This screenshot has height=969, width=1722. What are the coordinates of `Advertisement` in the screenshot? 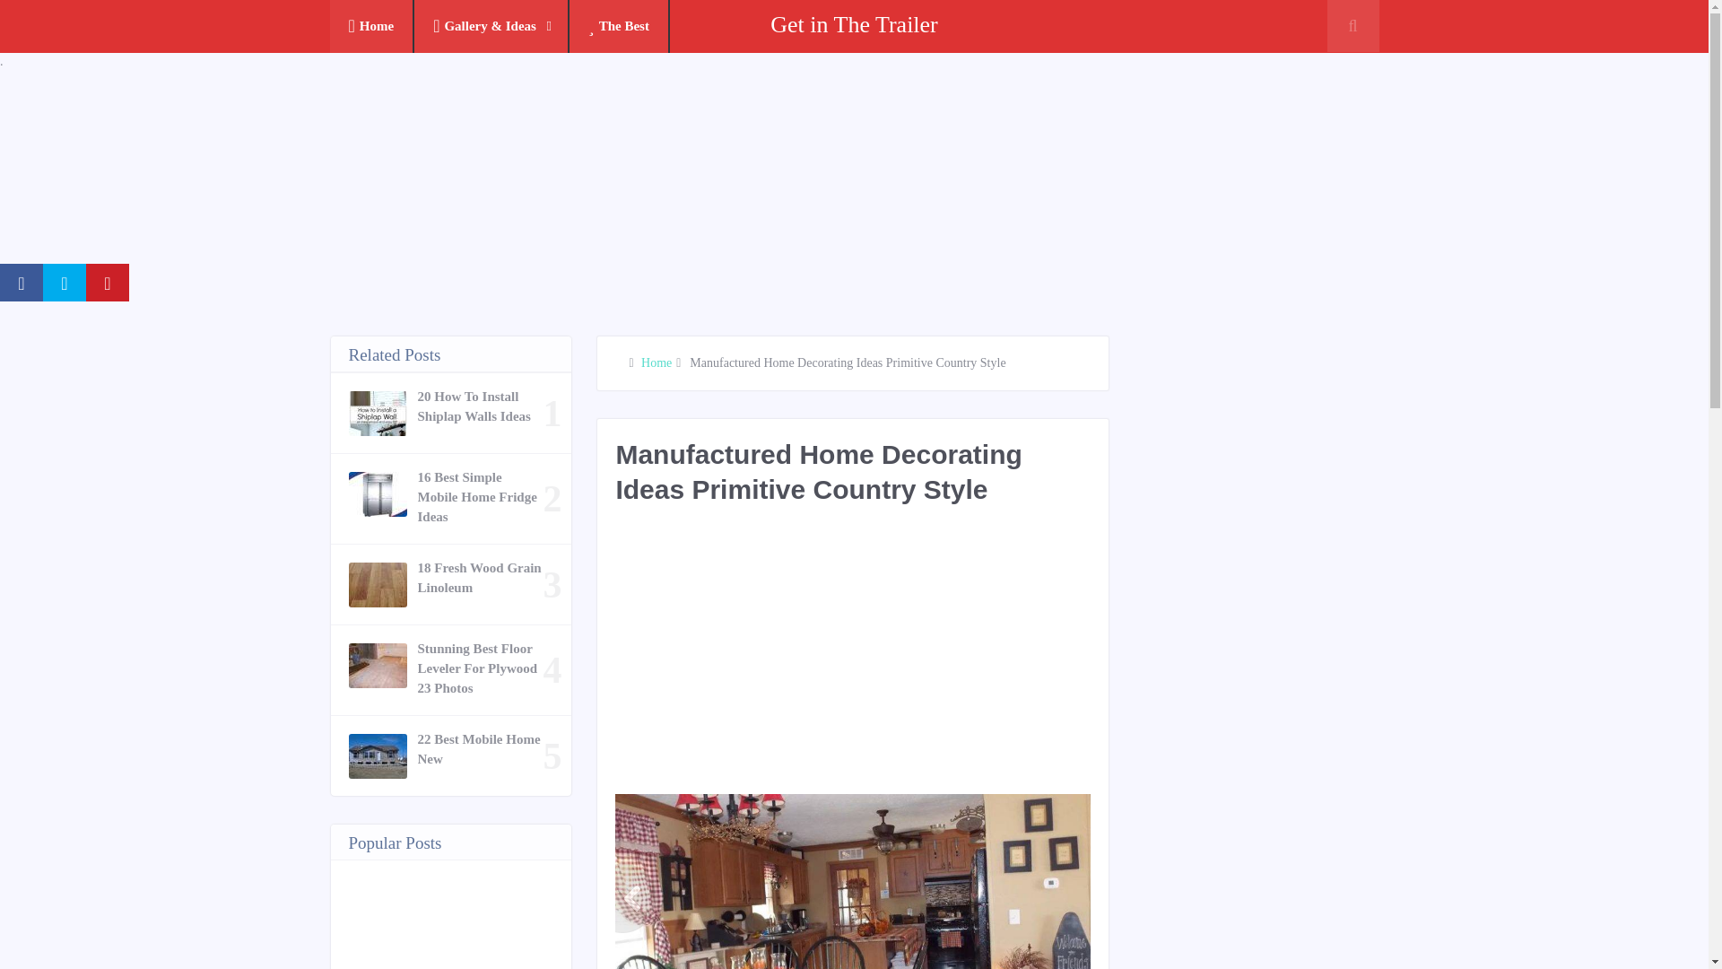 It's located at (941, 659).